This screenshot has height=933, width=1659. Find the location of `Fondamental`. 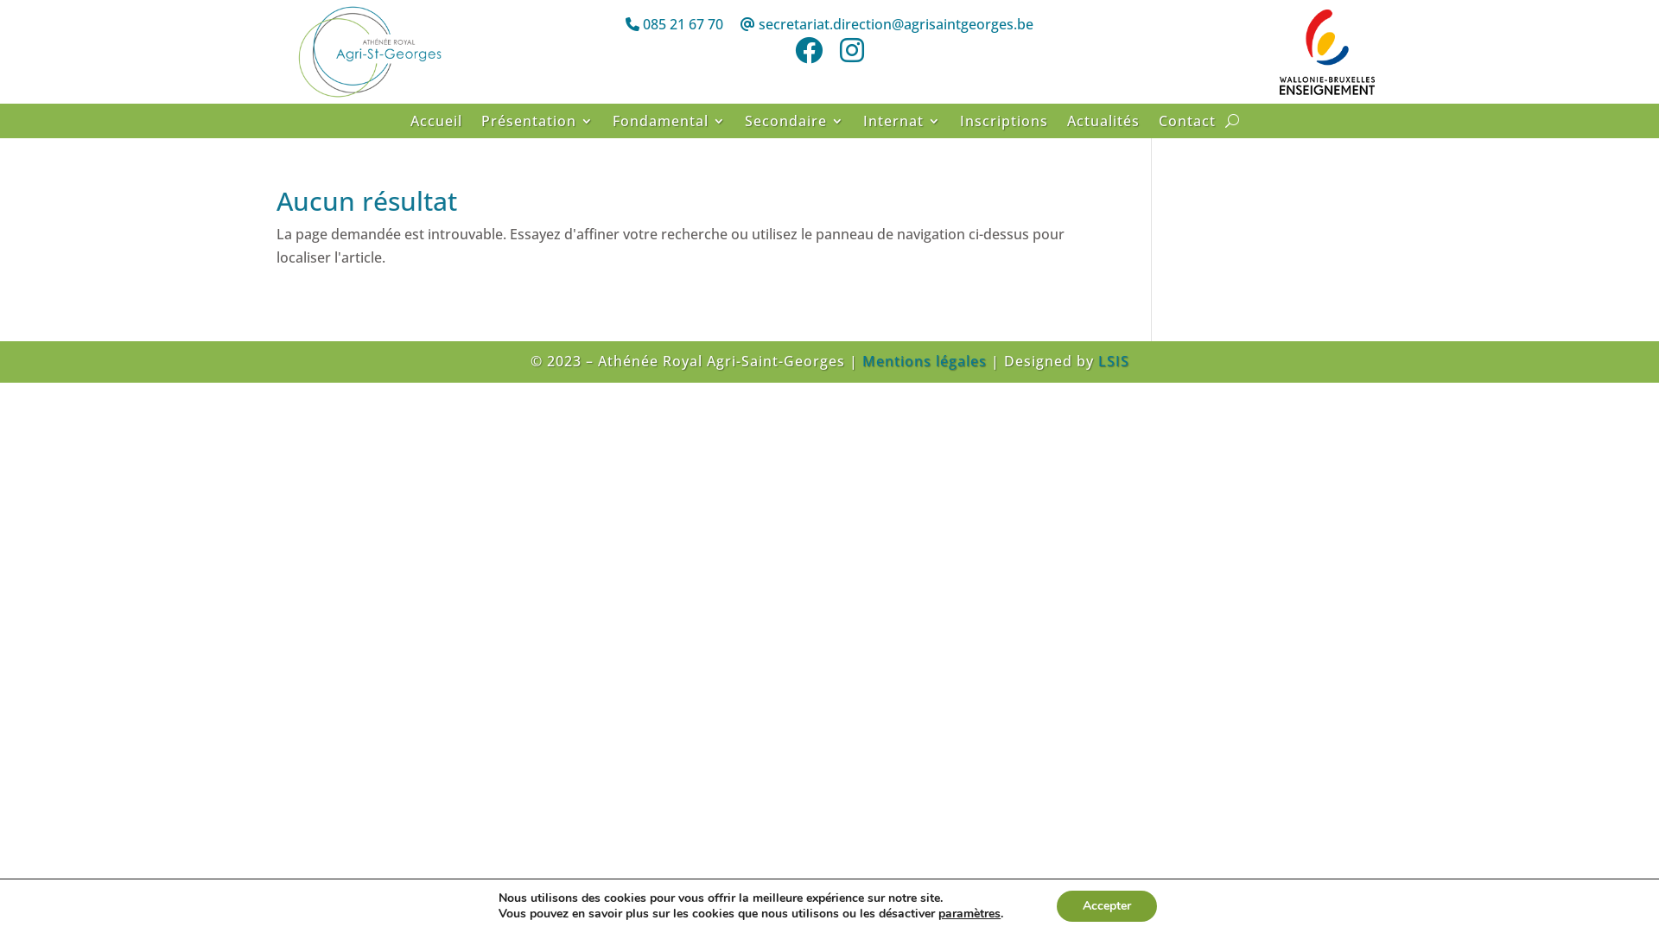

Fondamental is located at coordinates (669, 124).